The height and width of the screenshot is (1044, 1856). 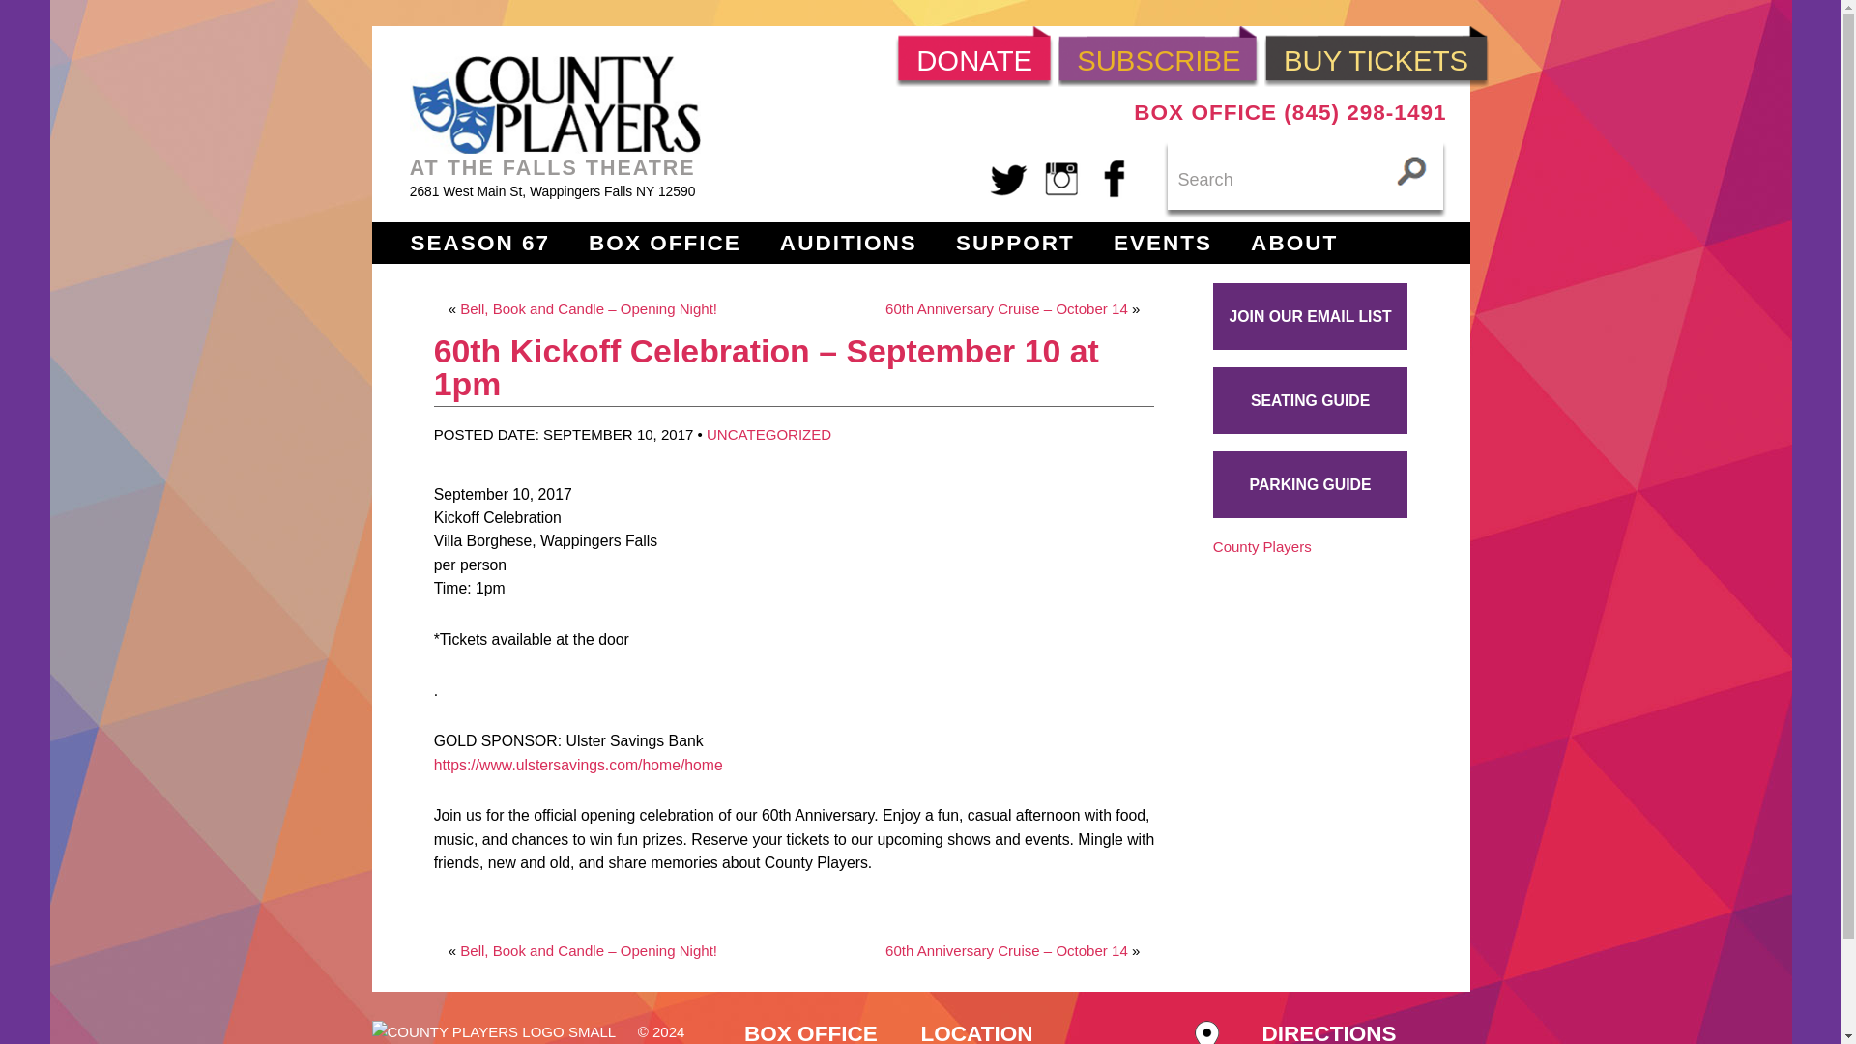 I want to click on UNCATEGORIZED, so click(x=769, y=433).